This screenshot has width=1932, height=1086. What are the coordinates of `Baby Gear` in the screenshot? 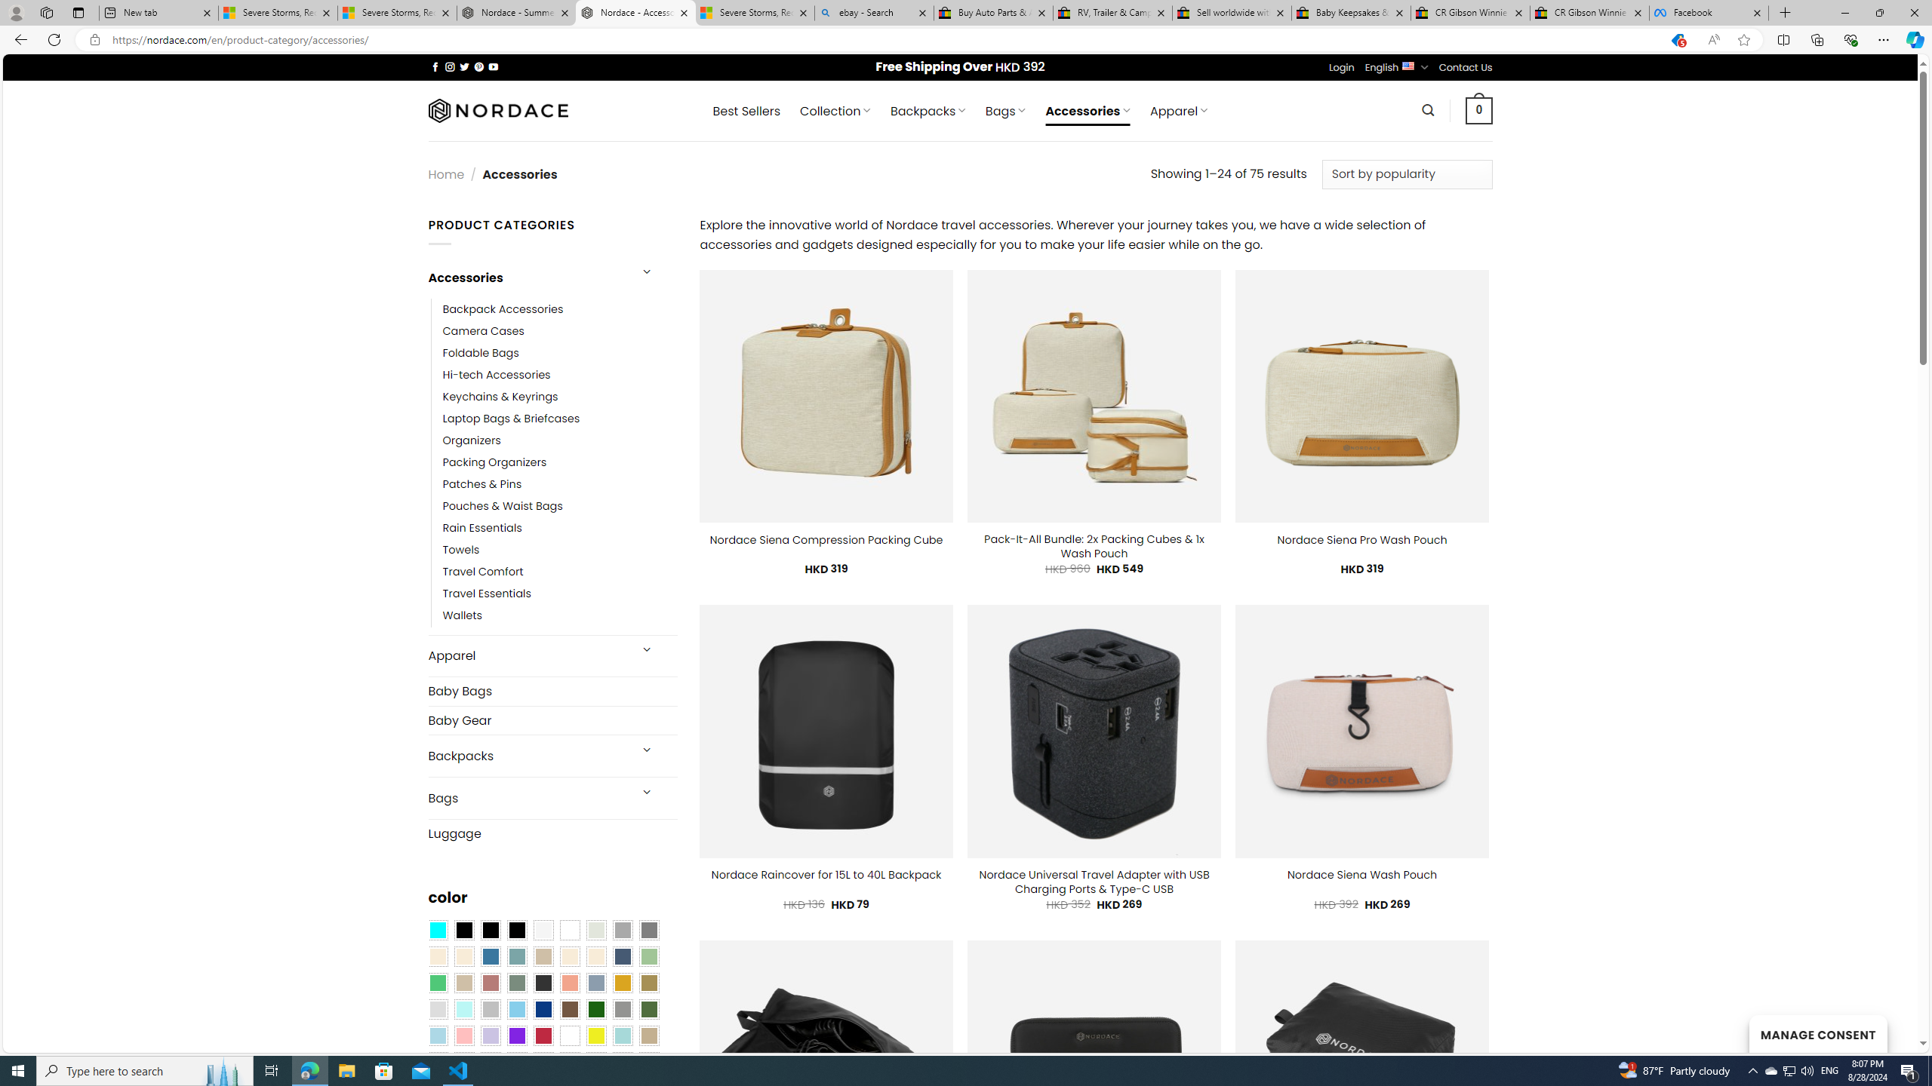 It's located at (552, 720).